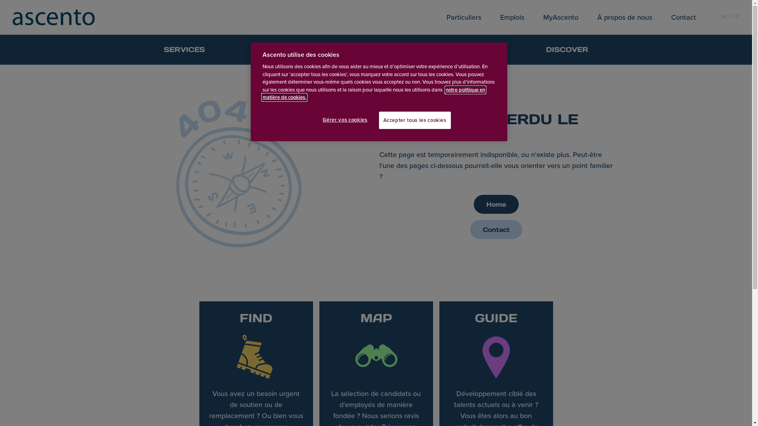 Image resolution: width=758 pixels, height=426 pixels. What do you see at coordinates (684, 17) in the screenshot?
I see `Contact` at bounding box center [684, 17].